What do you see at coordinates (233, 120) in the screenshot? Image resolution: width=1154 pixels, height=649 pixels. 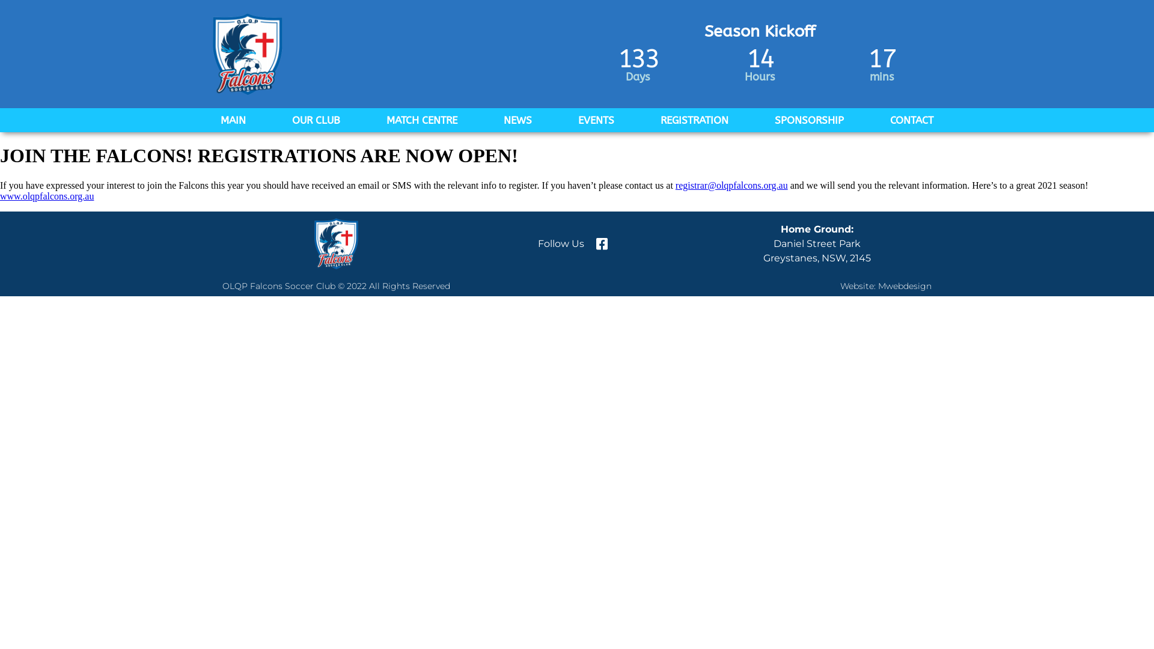 I see `MAIN` at bounding box center [233, 120].